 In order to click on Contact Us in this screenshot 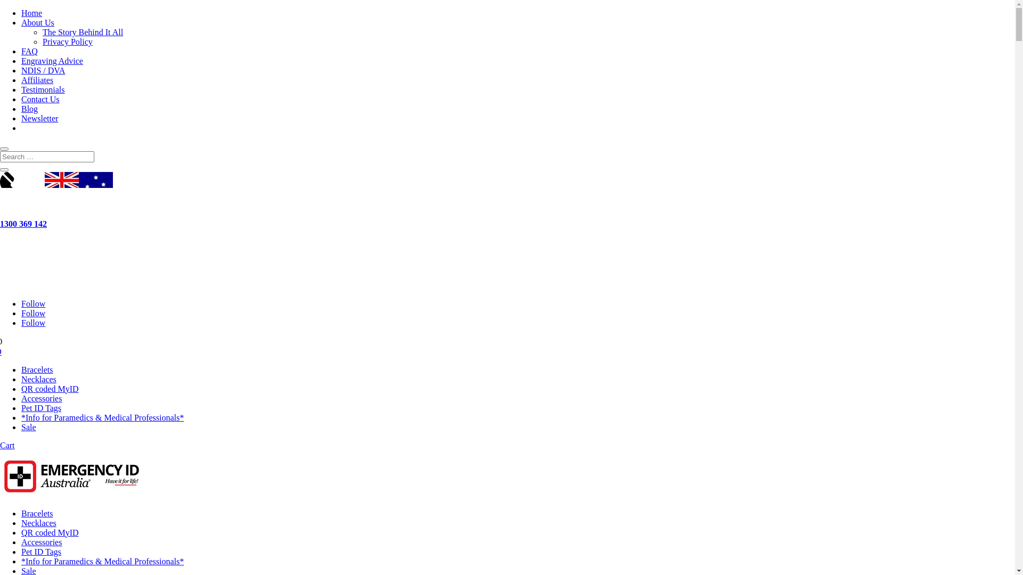, I will do `click(40, 99)`.